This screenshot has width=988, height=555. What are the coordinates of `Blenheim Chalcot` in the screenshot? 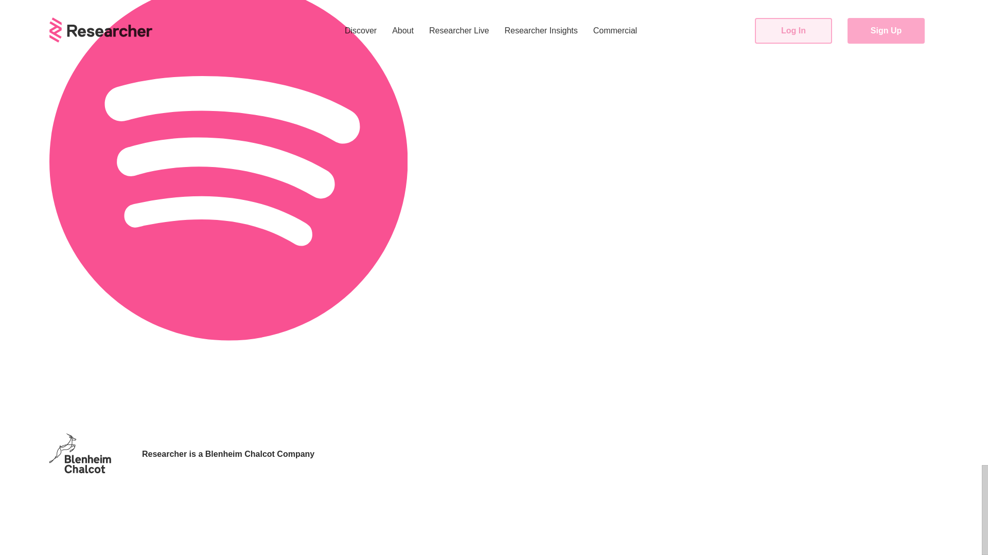 It's located at (240, 454).